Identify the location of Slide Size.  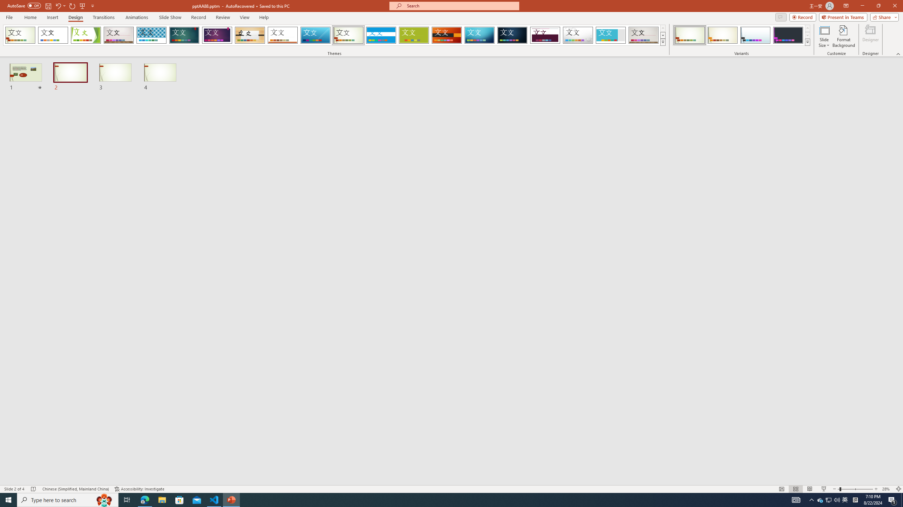
(824, 36).